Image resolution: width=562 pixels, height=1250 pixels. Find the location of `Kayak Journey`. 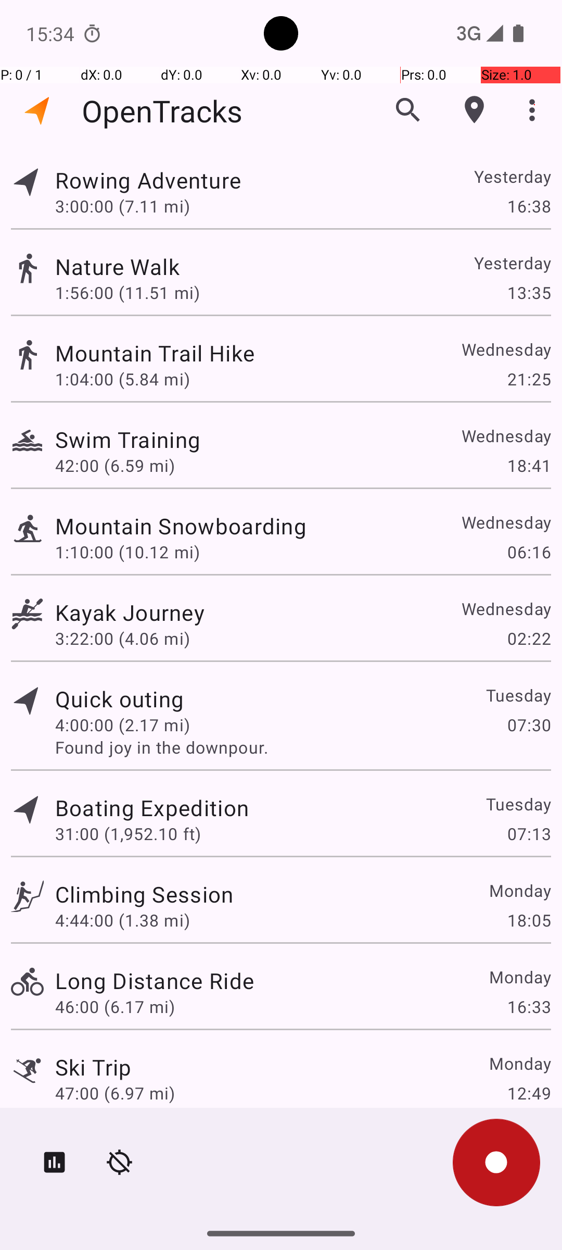

Kayak Journey is located at coordinates (130, 612).